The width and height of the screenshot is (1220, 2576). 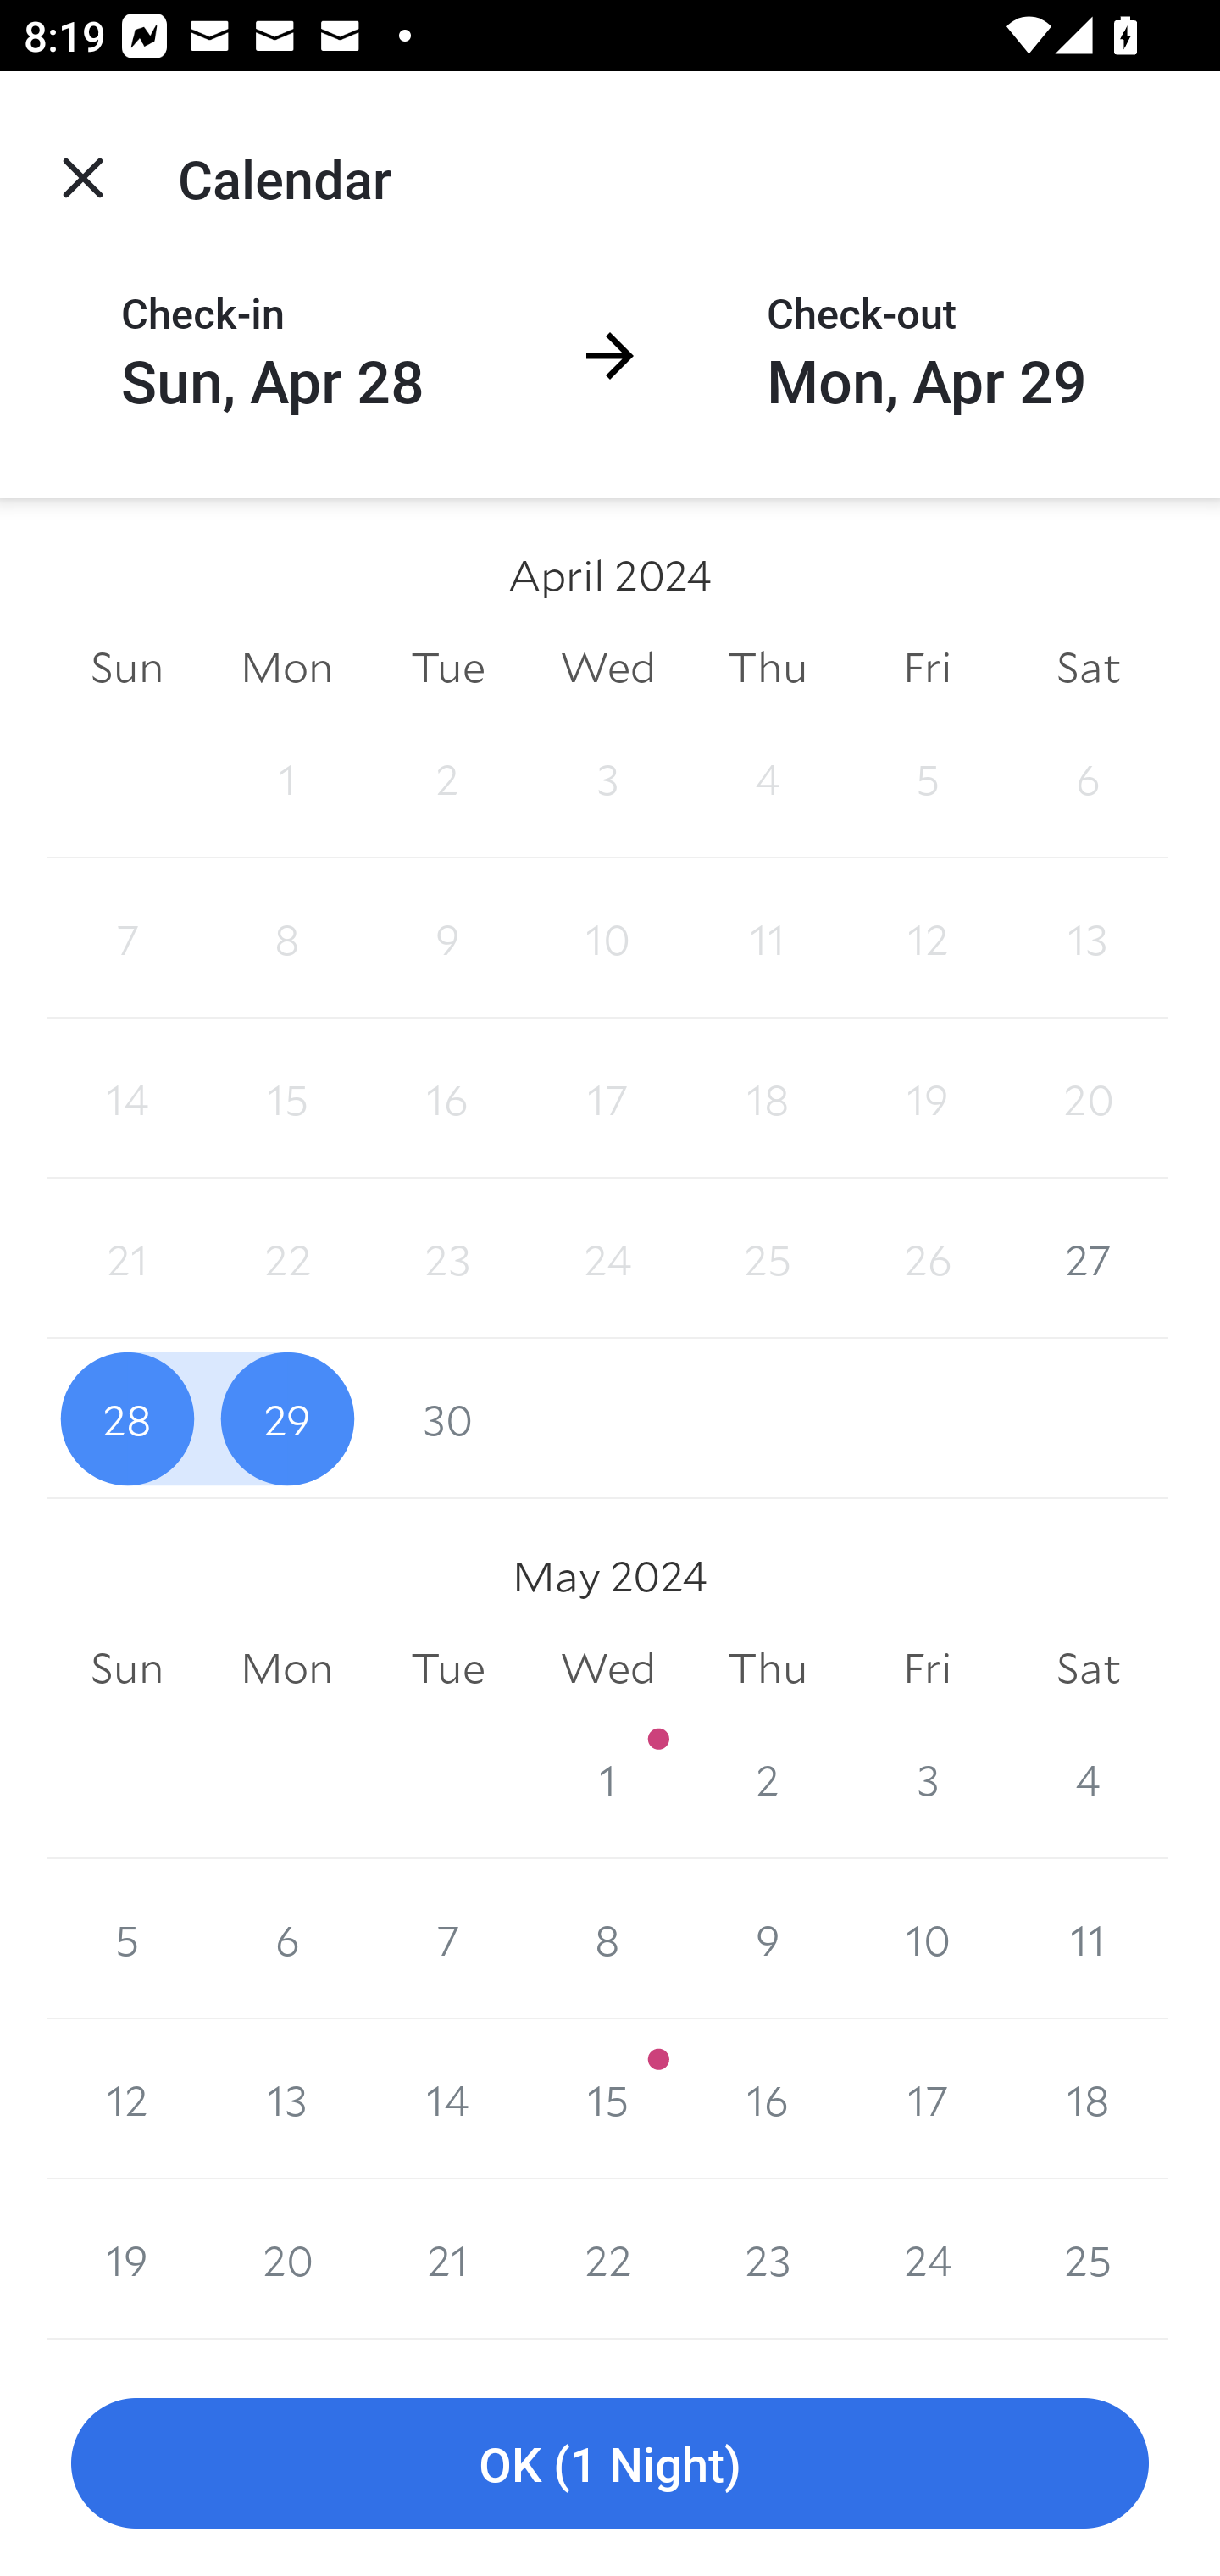 What do you see at coordinates (127, 1418) in the screenshot?
I see `28 28 April 2024` at bounding box center [127, 1418].